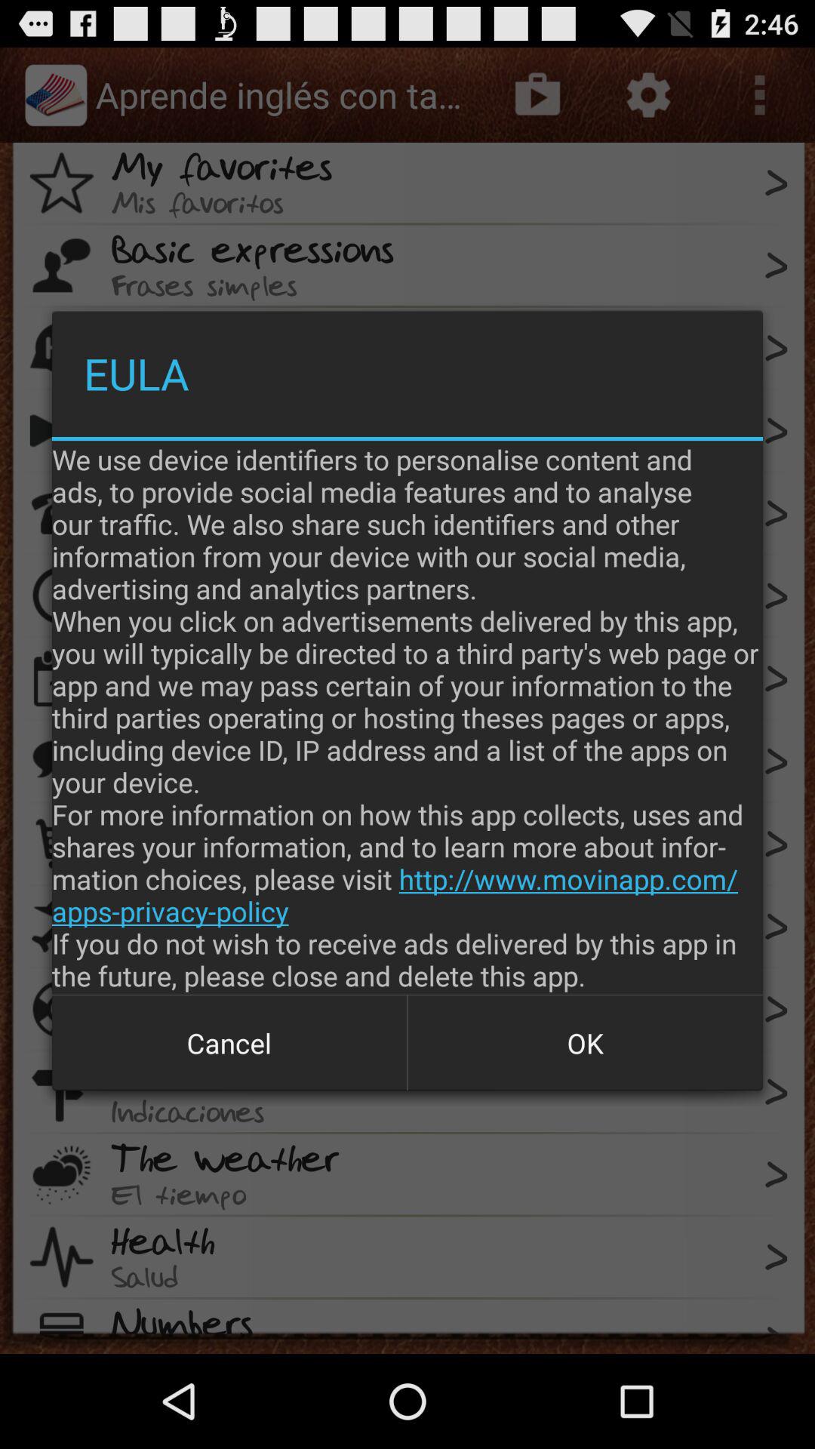 Image resolution: width=815 pixels, height=1449 pixels. What do you see at coordinates (229, 1043) in the screenshot?
I see `select app below we use device item` at bounding box center [229, 1043].